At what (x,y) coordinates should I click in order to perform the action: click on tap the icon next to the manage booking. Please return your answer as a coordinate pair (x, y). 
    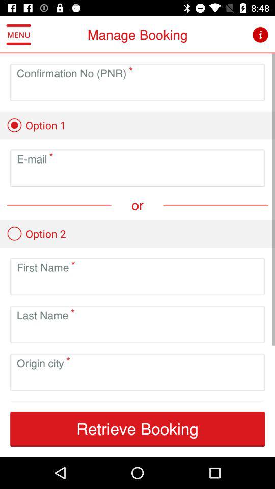
    Looking at the image, I should click on (260, 35).